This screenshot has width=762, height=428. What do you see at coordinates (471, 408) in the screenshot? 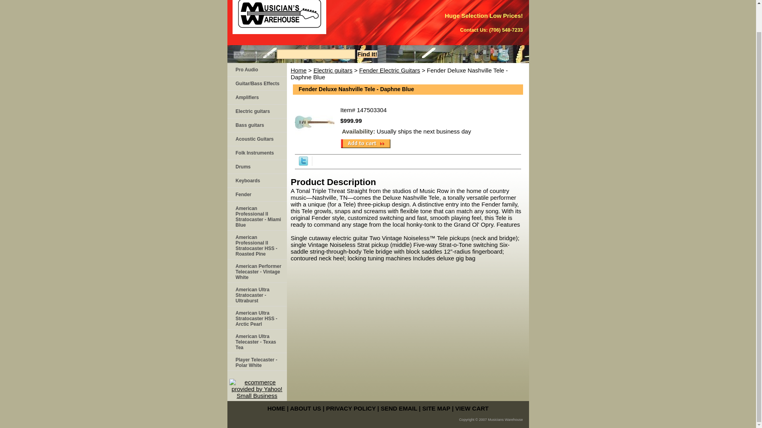
I see `VIEW CART` at bounding box center [471, 408].